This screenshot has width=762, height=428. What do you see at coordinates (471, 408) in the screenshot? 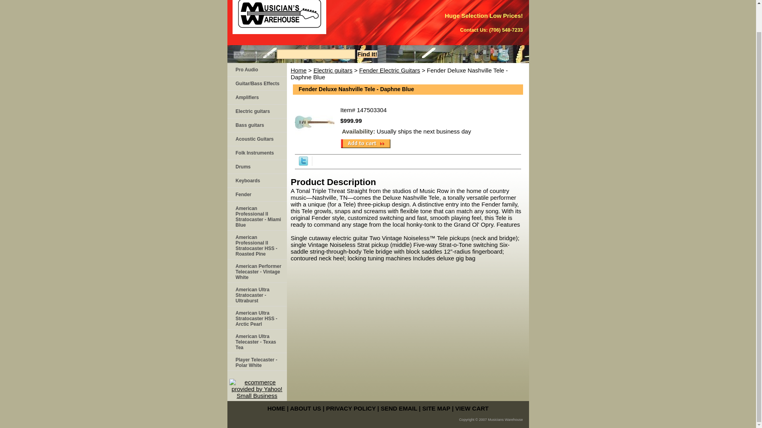
I see `VIEW CART` at bounding box center [471, 408].